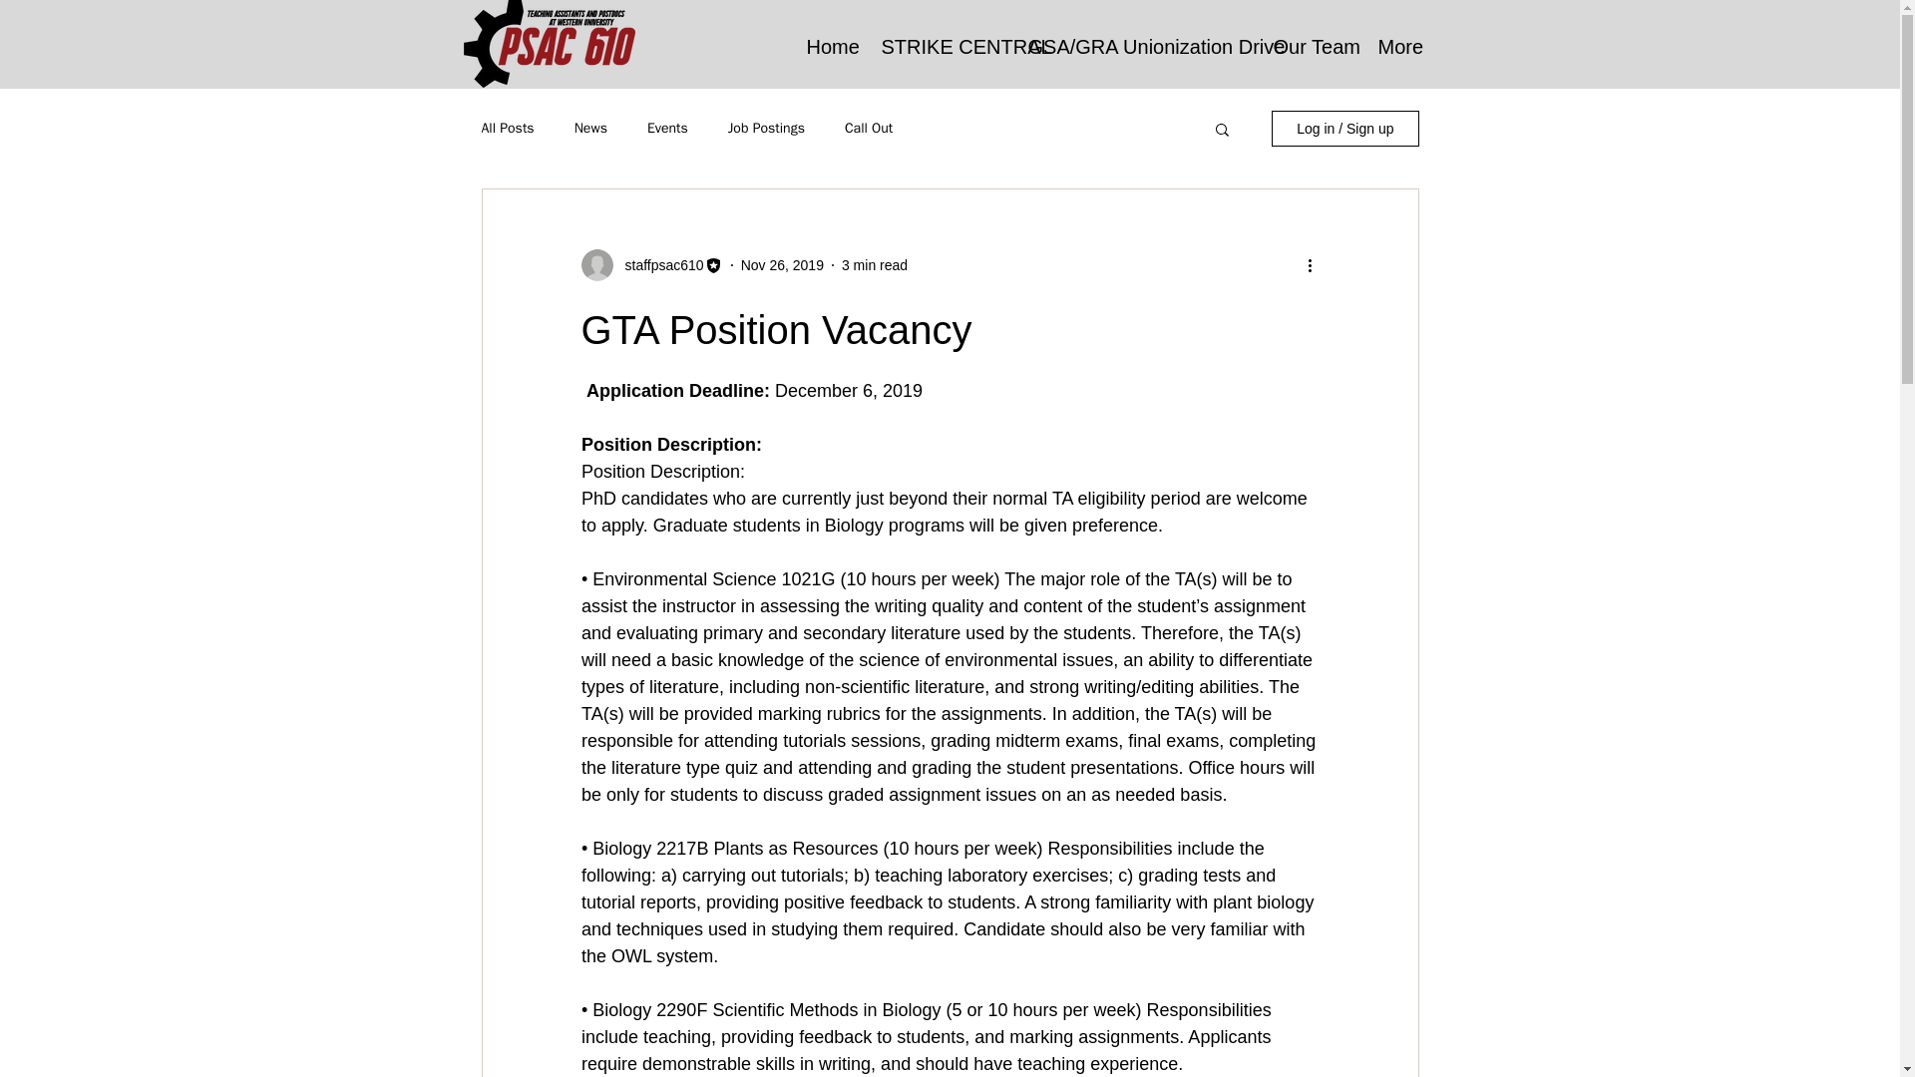 The height and width of the screenshot is (1077, 1915). What do you see at coordinates (875, 265) in the screenshot?
I see `3 min read` at bounding box center [875, 265].